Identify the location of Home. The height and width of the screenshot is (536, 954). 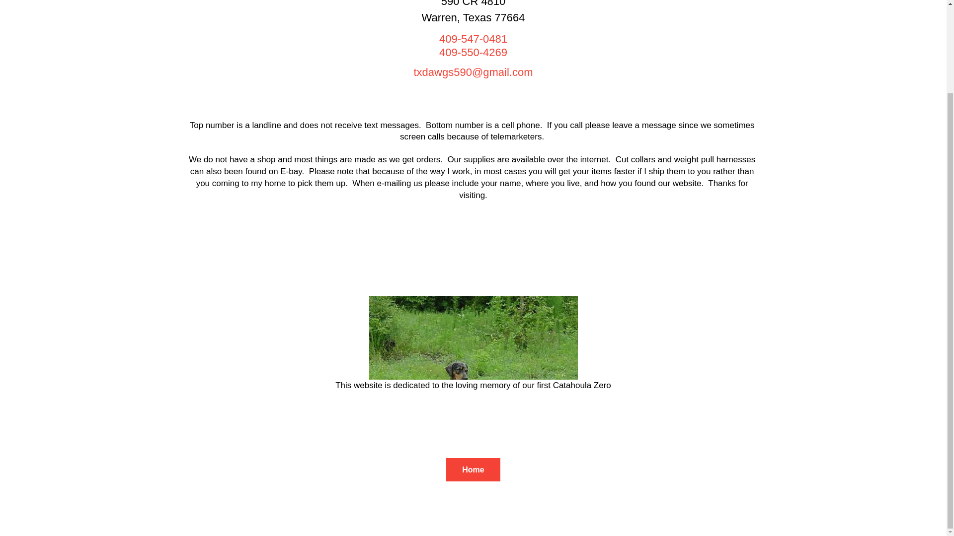
(473, 45).